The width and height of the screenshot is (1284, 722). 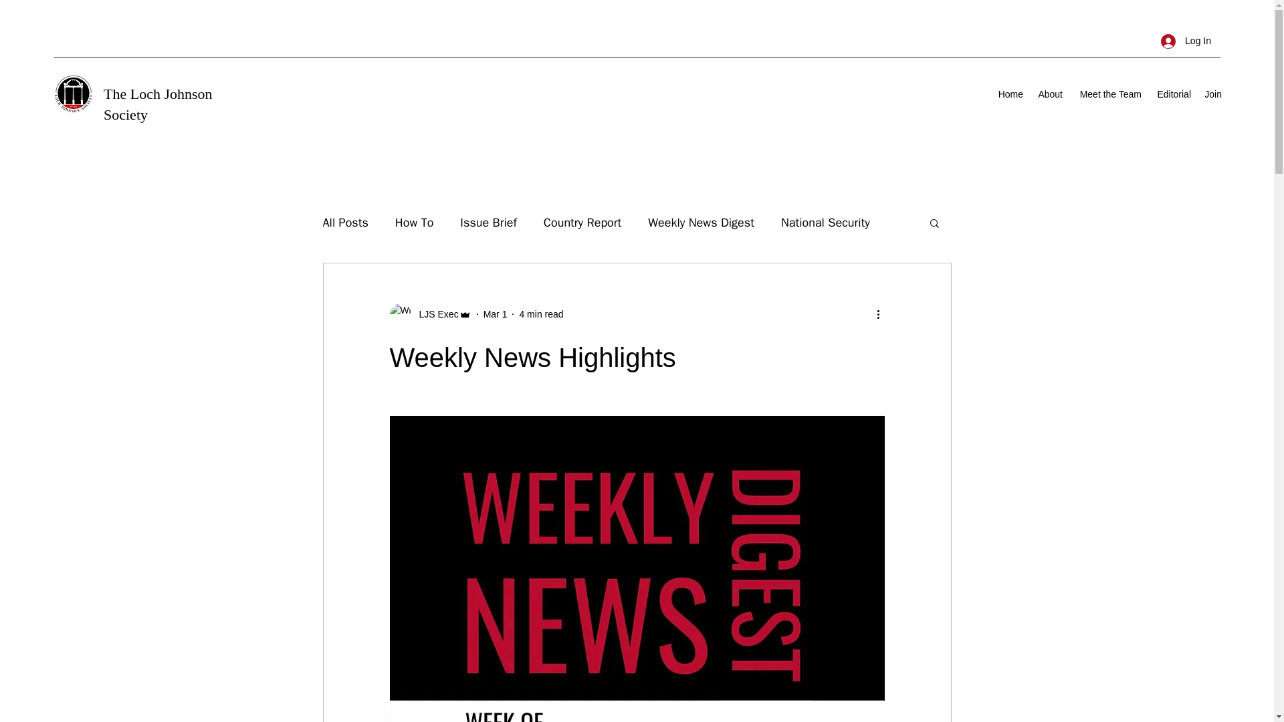 I want to click on Mar 1, so click(x=495, y=314).